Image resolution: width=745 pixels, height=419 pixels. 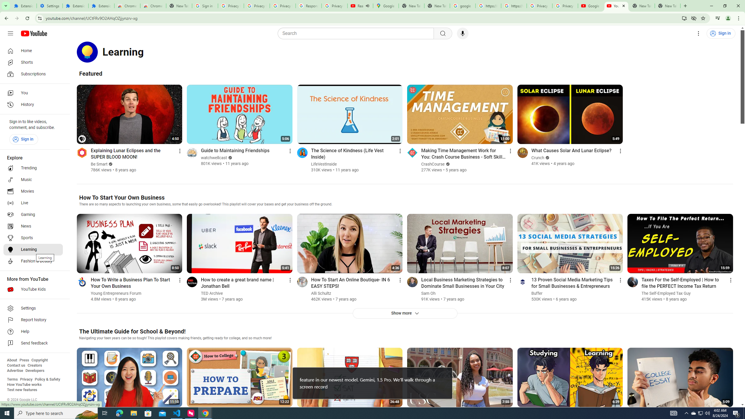 I want to click on Live, so click(x=33, y=203).